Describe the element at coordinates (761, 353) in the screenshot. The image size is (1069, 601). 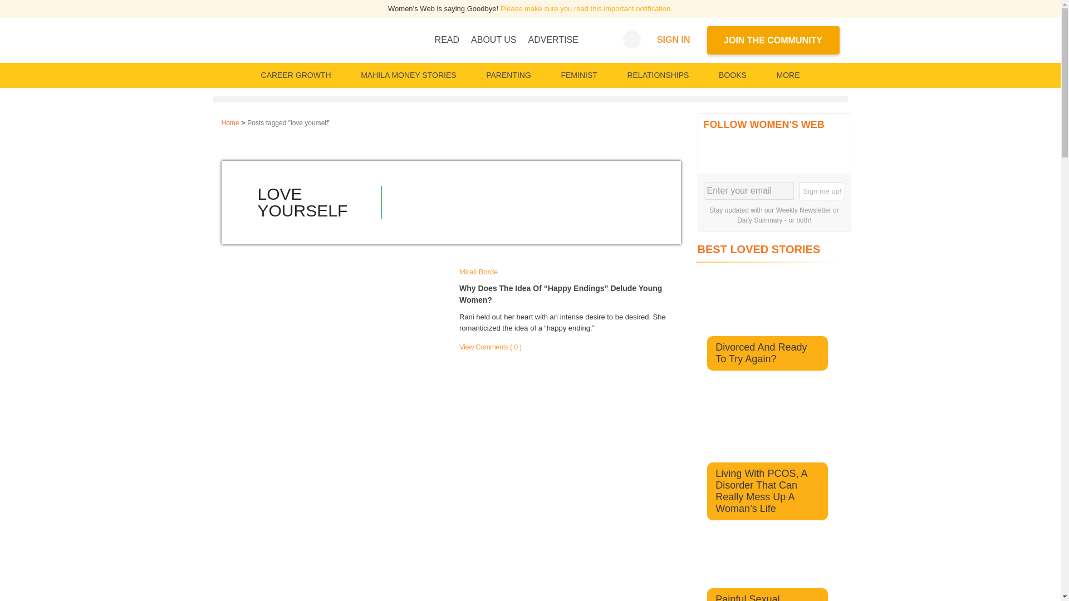
I see `Divorced And Ready To Try Again?` at that location.